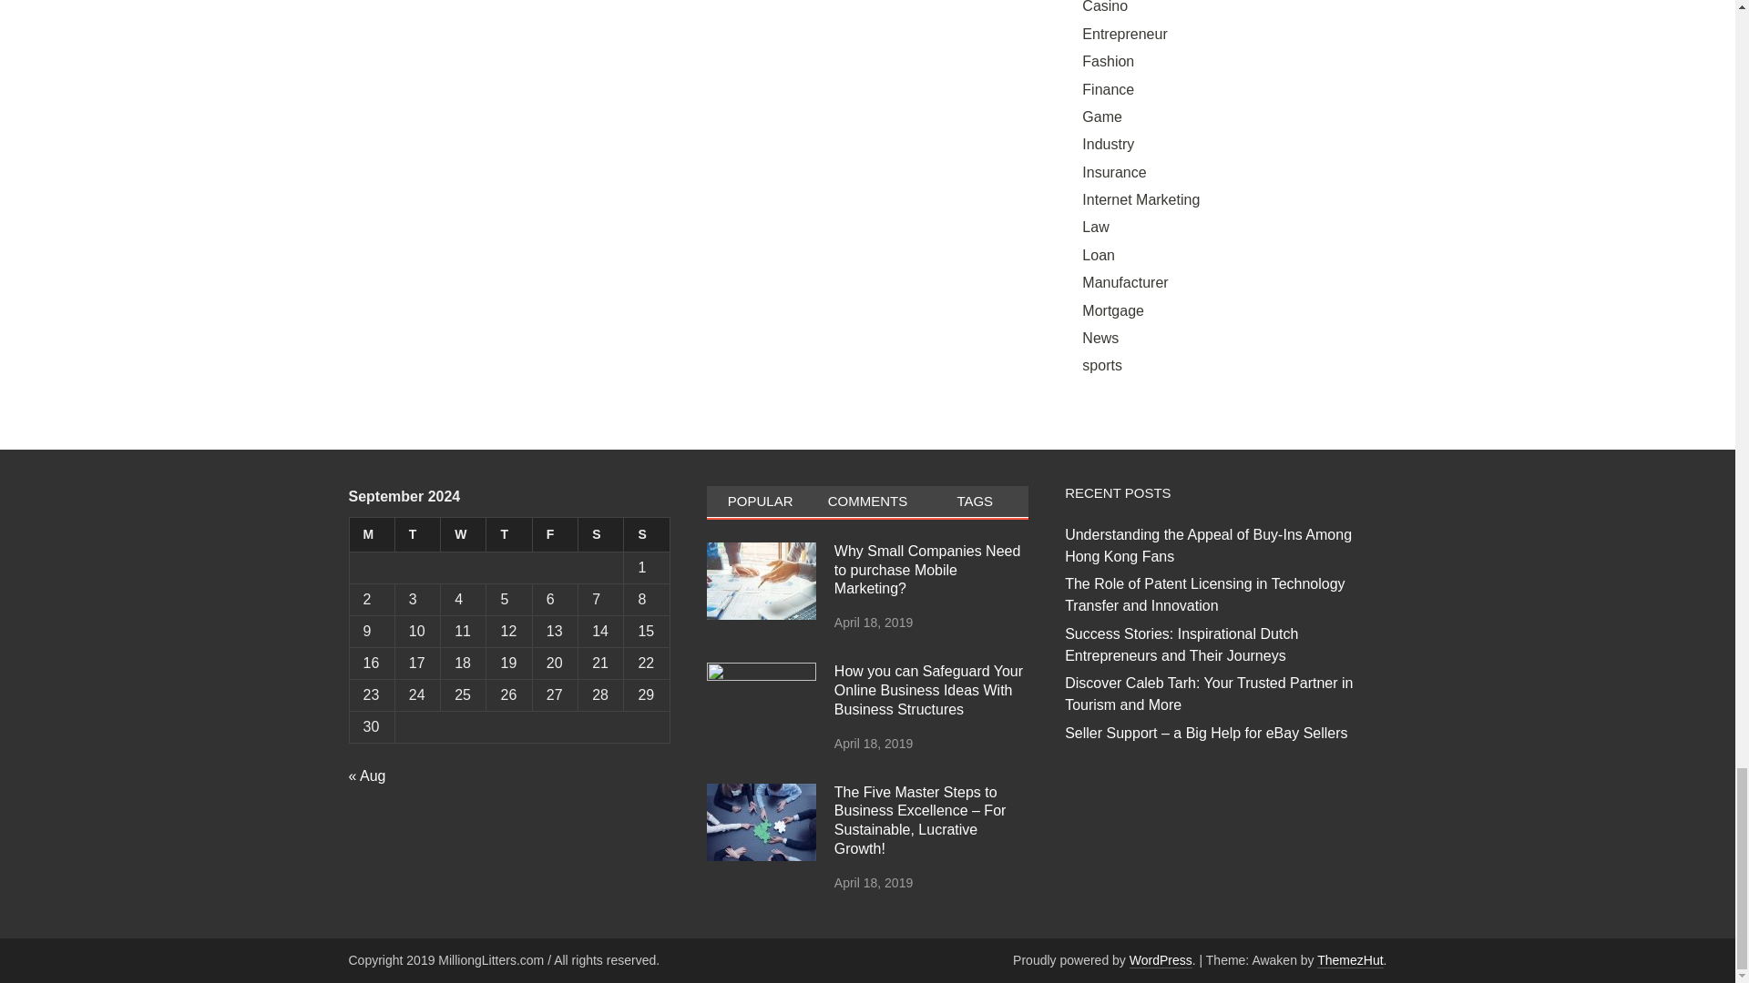 The image size is (1749, 983). Describe the element at coordinates (372, 535) in the screenshot. I see `Monday` at that location.